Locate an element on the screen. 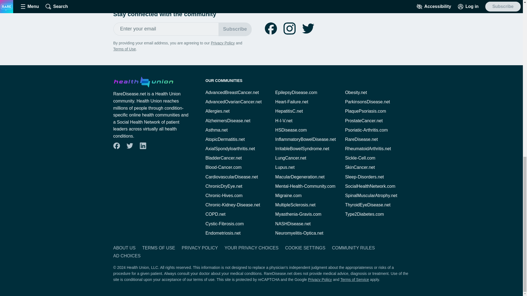 This screenshot has height=296, width=527. Cystic-Fibrosis.com is located at coordinates (225, 224).